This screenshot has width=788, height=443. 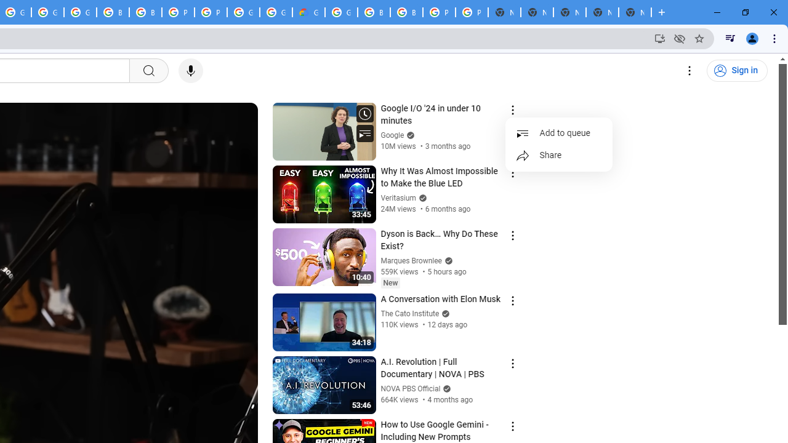 What do you see at coordinates (559, 155) in the screenshot?
I see `Share` at bounding box center [559, 155].